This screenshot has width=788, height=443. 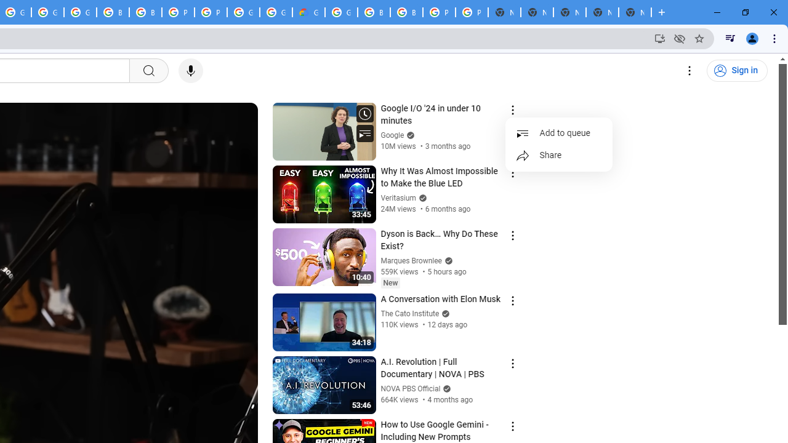 What do you see at coordinates (559, 155) in the screenshot?
I see `Share` at bounding box center [559, 155].